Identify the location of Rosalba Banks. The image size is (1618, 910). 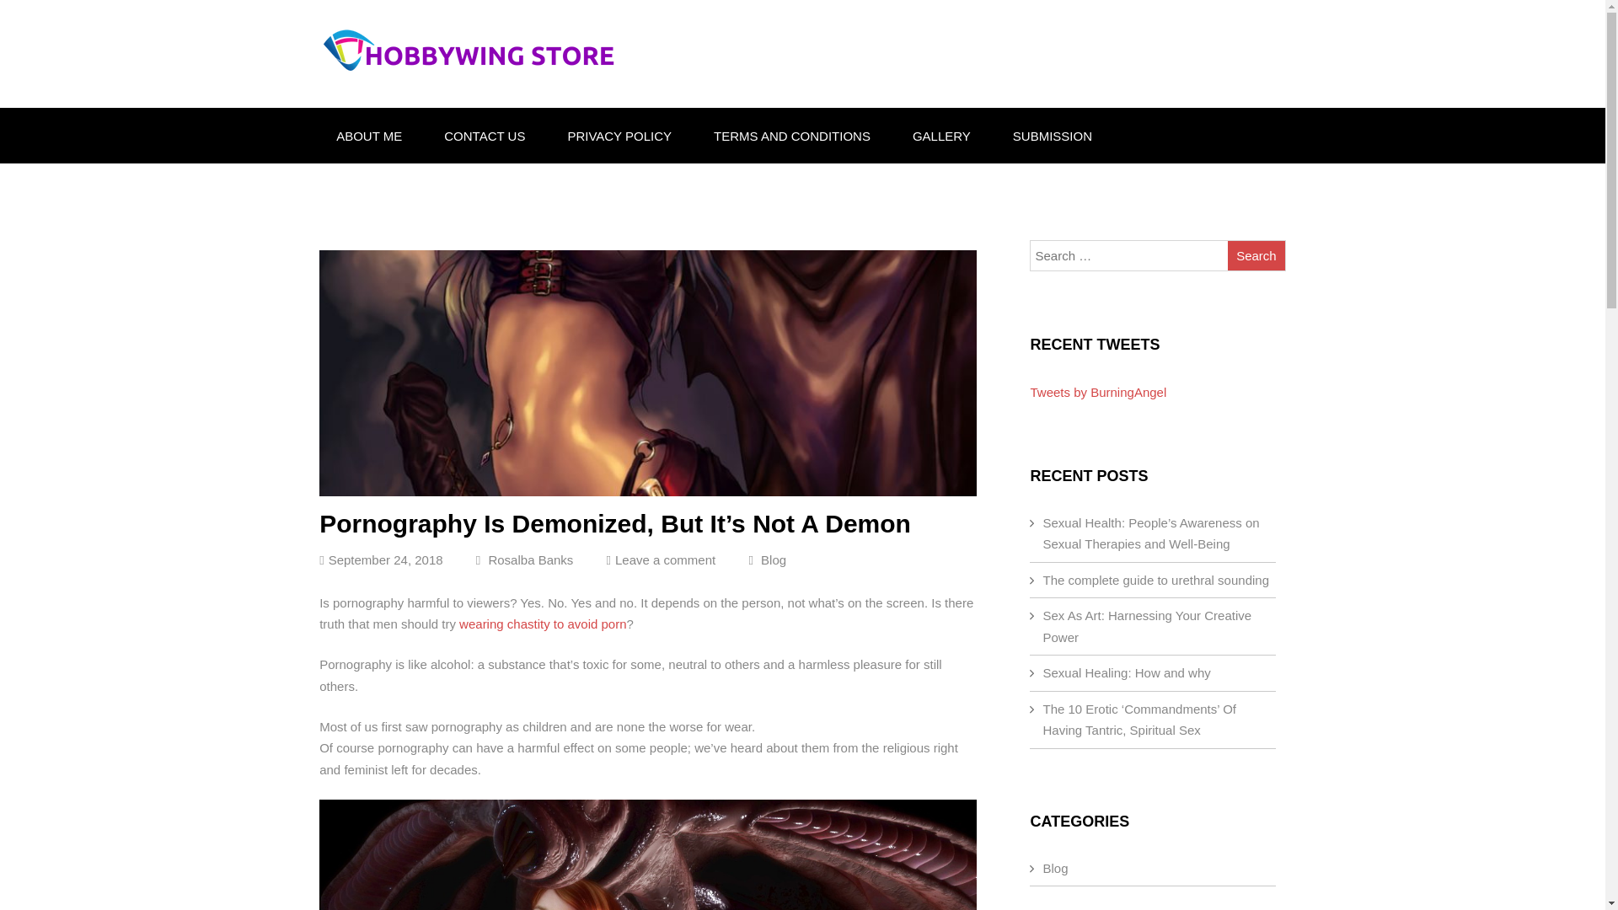
(524, 559).